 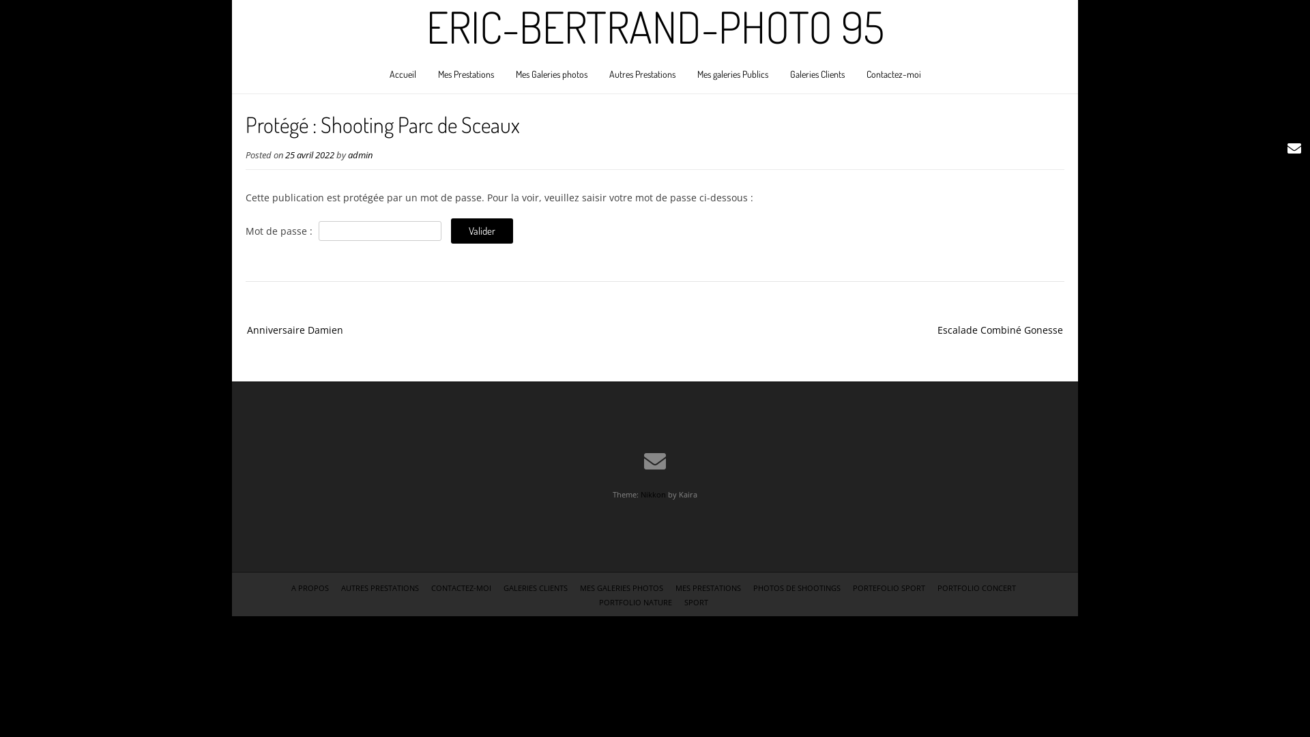 What do you see at coordinates (536, 588) in the screenshot?
I see `GALERIES CLIENTS` at bounding box center [536, 588].